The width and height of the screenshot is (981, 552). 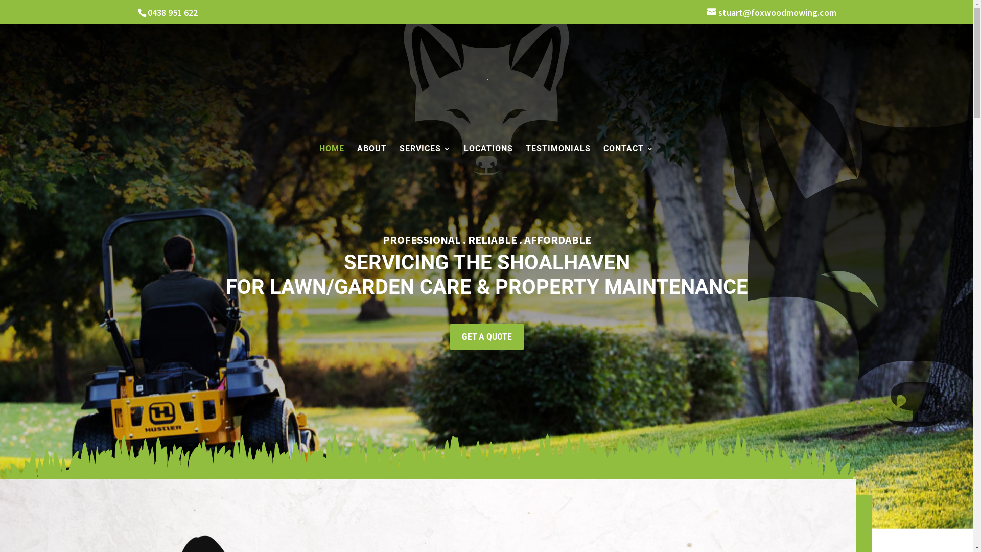 What do you see at coordinates (628, 160) in the screenshot?
I see `CONTACT` at bounding box center [628, 160].